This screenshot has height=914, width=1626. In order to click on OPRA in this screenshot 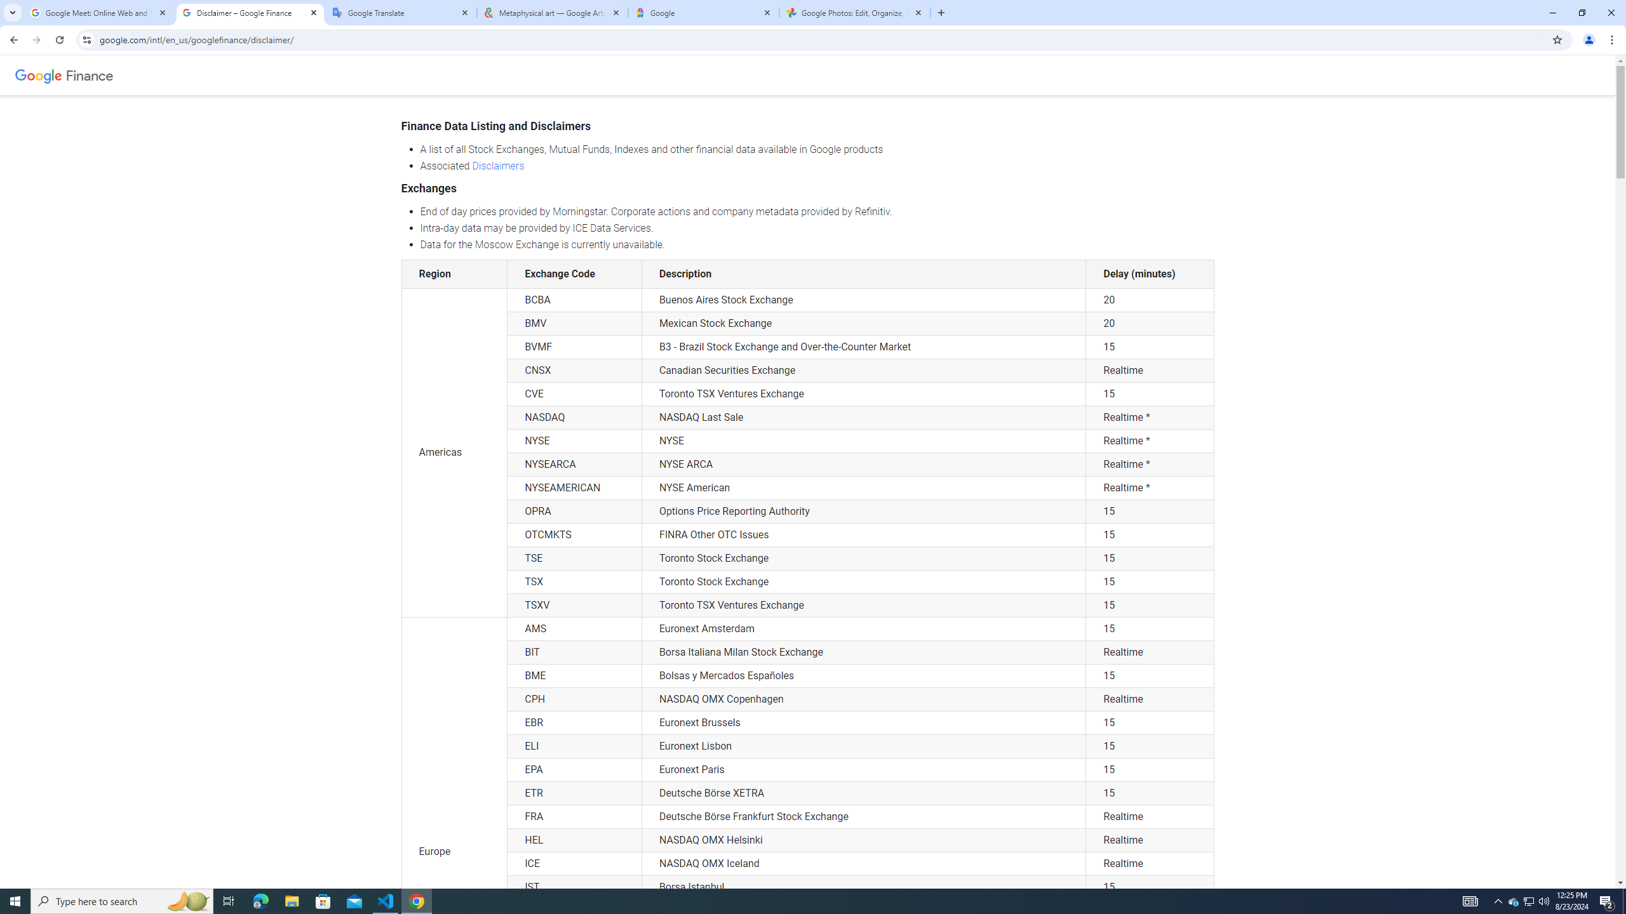, I will do `click(574, 512)`.